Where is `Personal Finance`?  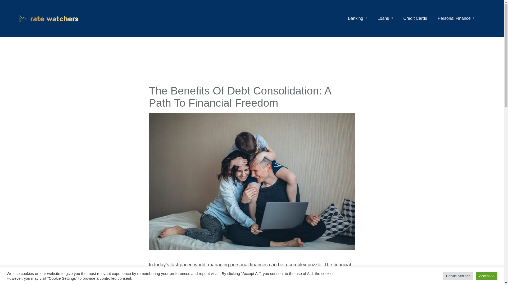 Personal Finance is located at coordinates (456, 18).